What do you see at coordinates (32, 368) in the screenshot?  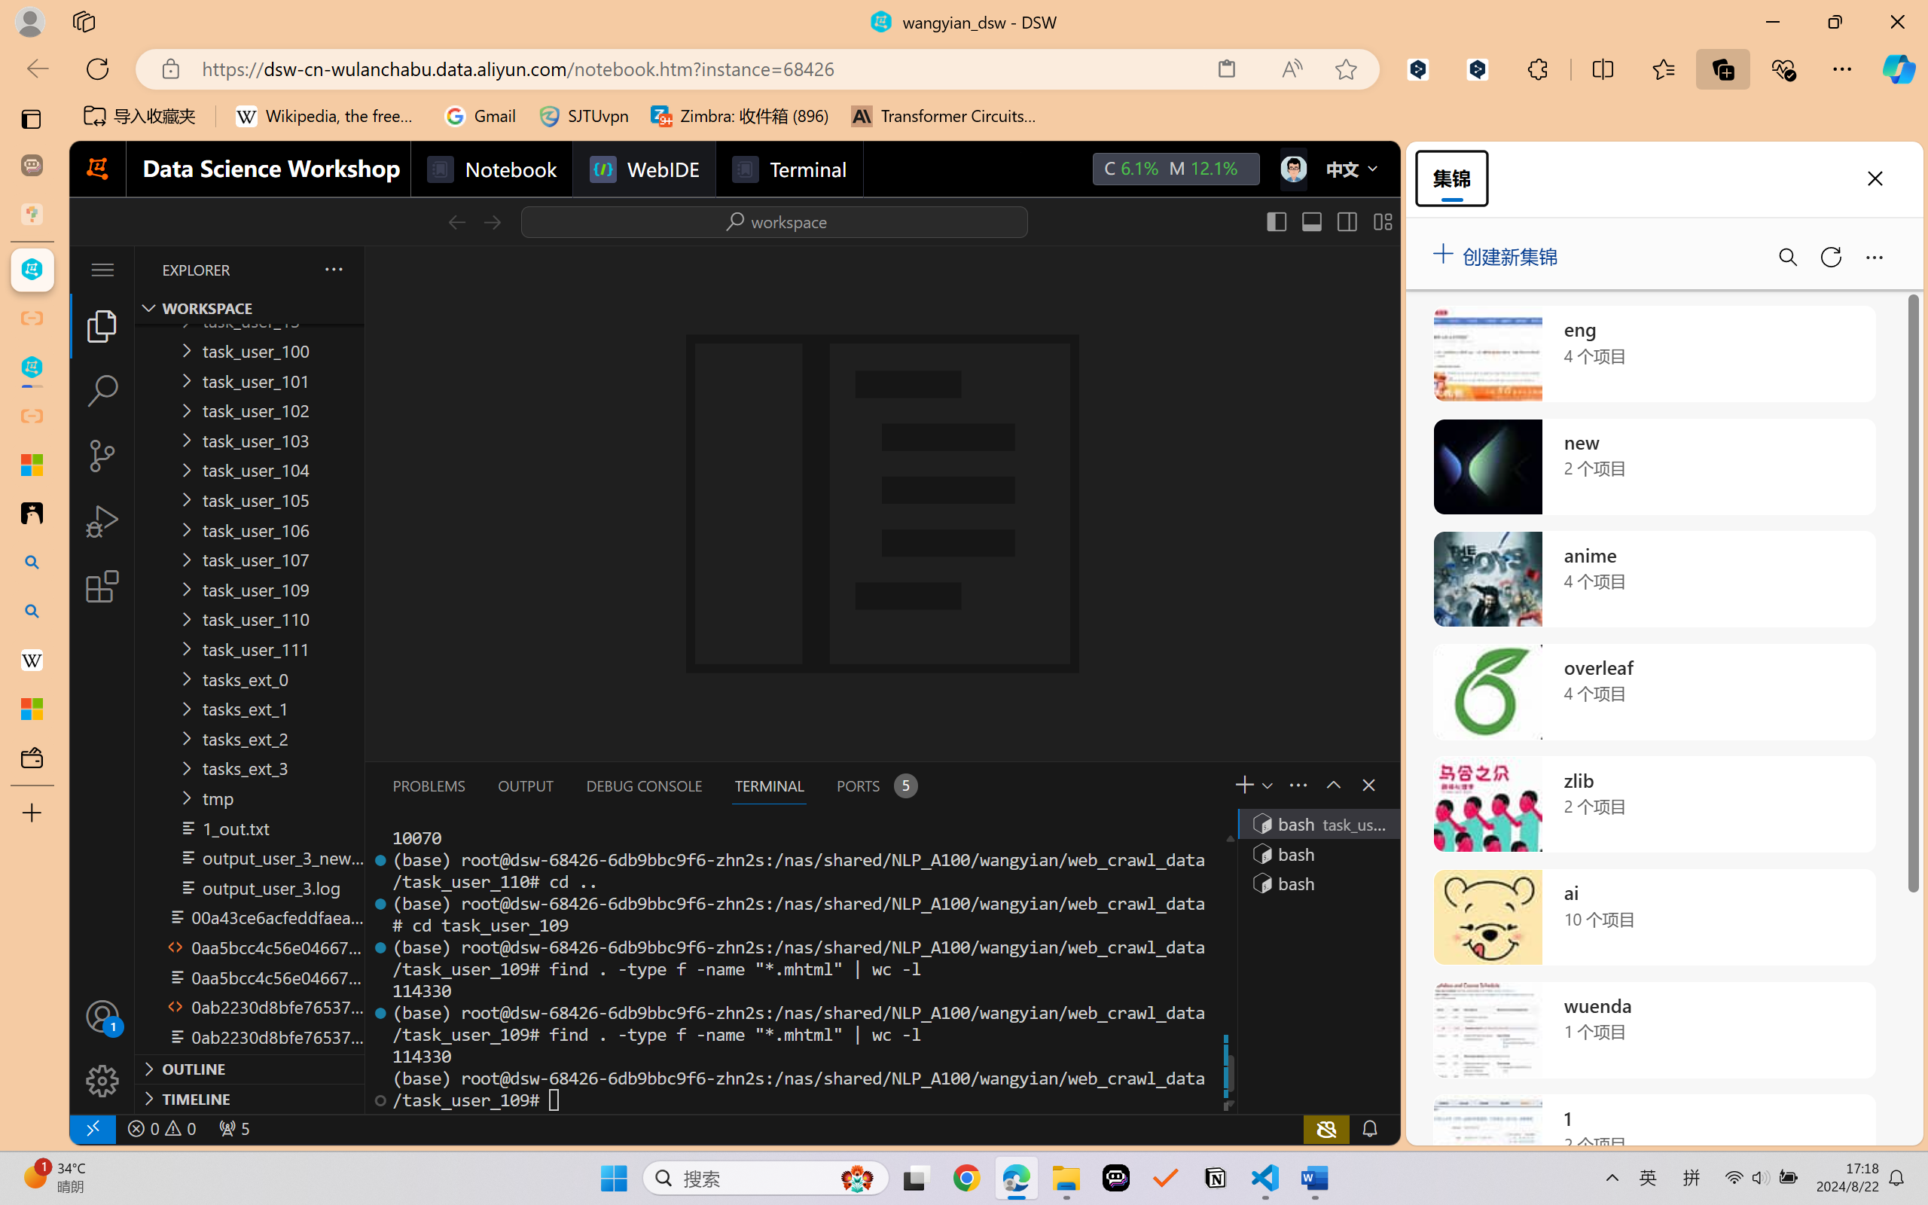 I see `wangyian_webcrawler - DSW` at bounding box center [32, 368].